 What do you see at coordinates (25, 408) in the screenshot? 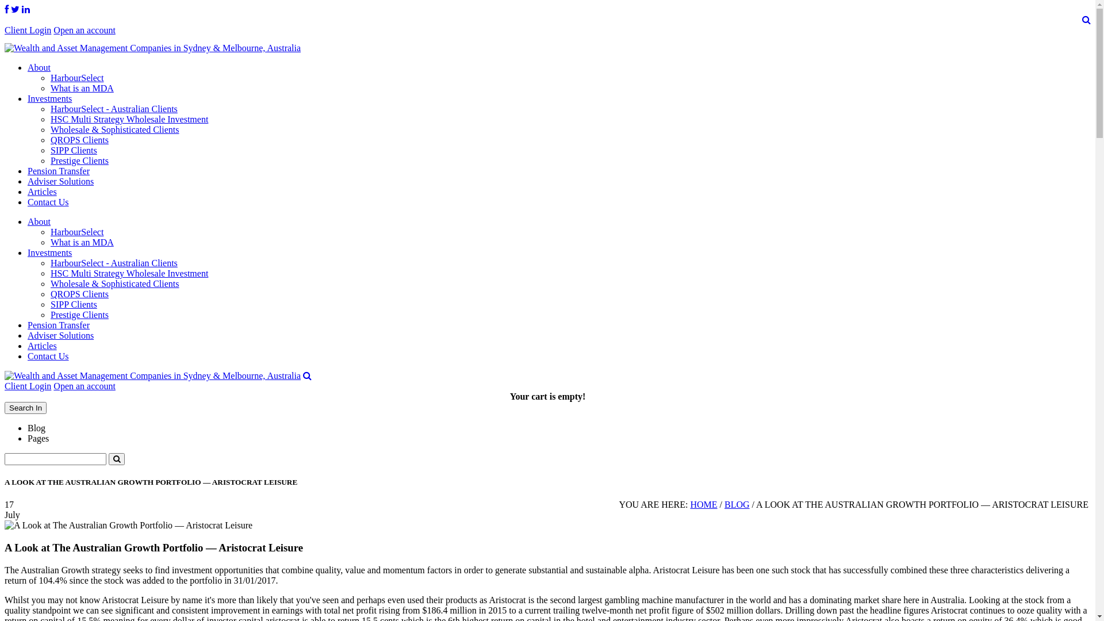
I see `Search In` at bounding box center [25, 408].